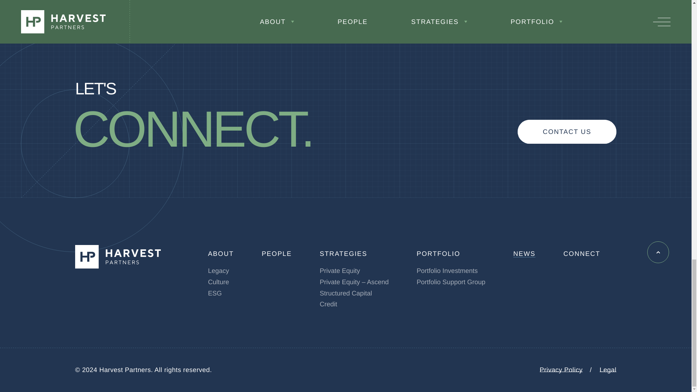 The width and height of the screenshot is (697, 392). I want to click on Legacy, so click(219, 271).